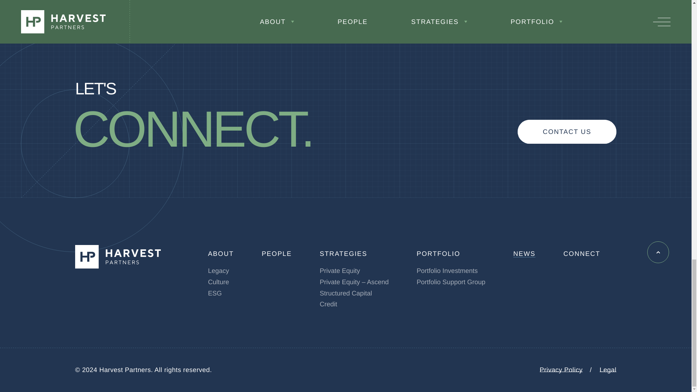 The width and height of the screenshot is (697, 392). I want to click on Legacy, so click(219, 271).